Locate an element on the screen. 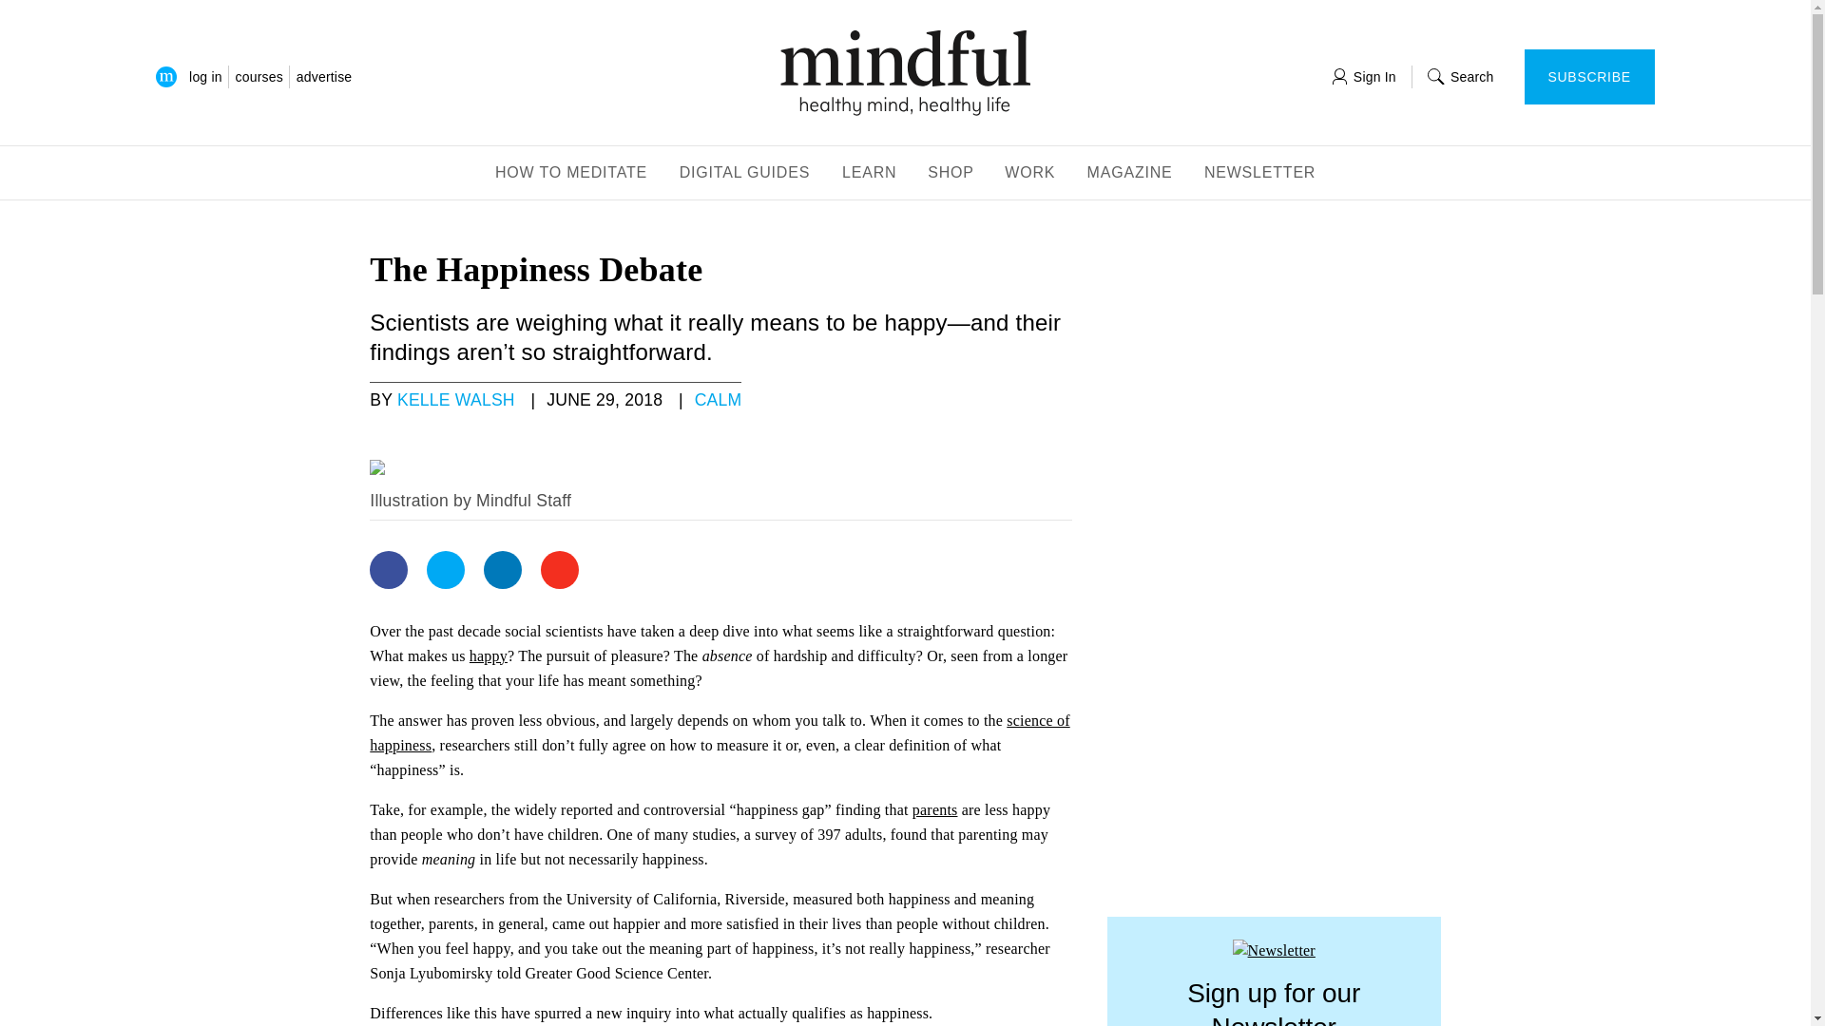 This screenshot has width=1825, height=1026. Search is located at coordinates (1460, 76).